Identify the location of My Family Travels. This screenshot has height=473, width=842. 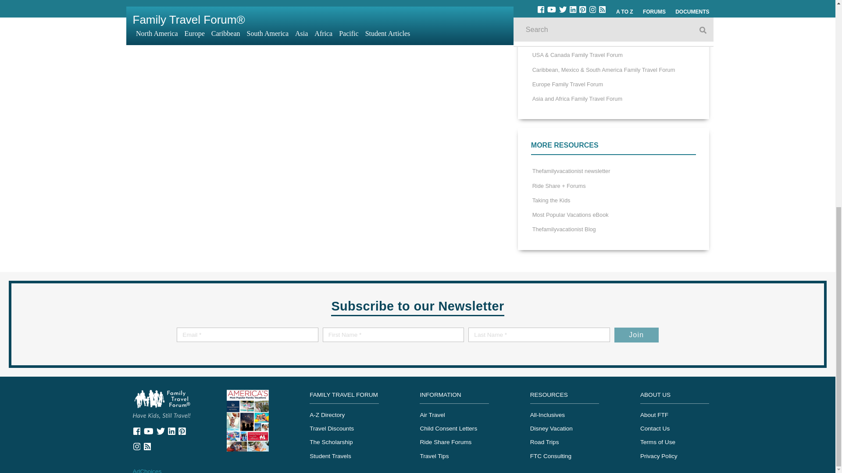
(161, 403).